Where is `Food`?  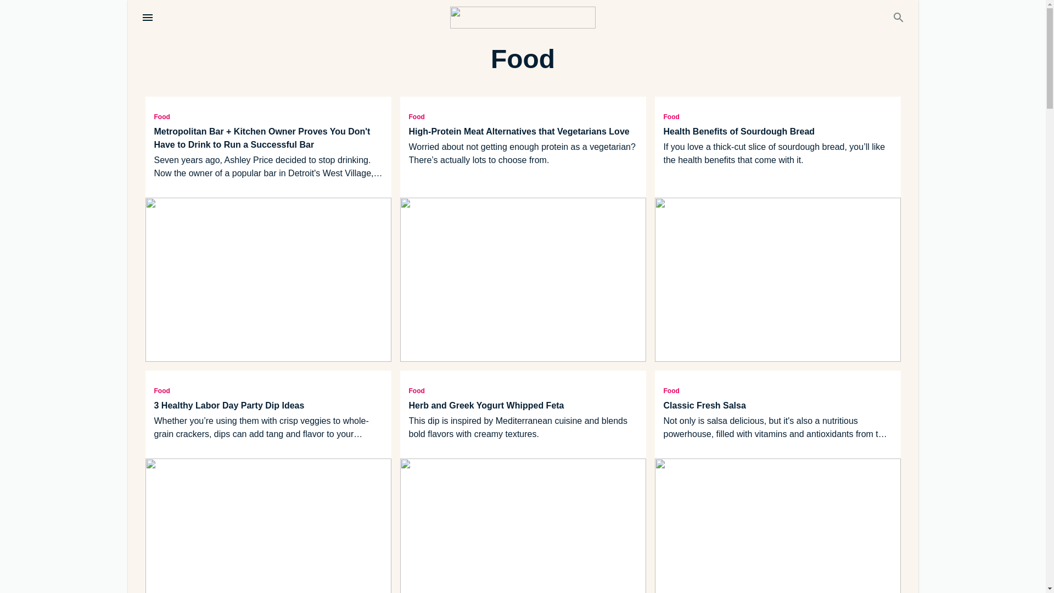
Food is located at coordinates (523, 116).